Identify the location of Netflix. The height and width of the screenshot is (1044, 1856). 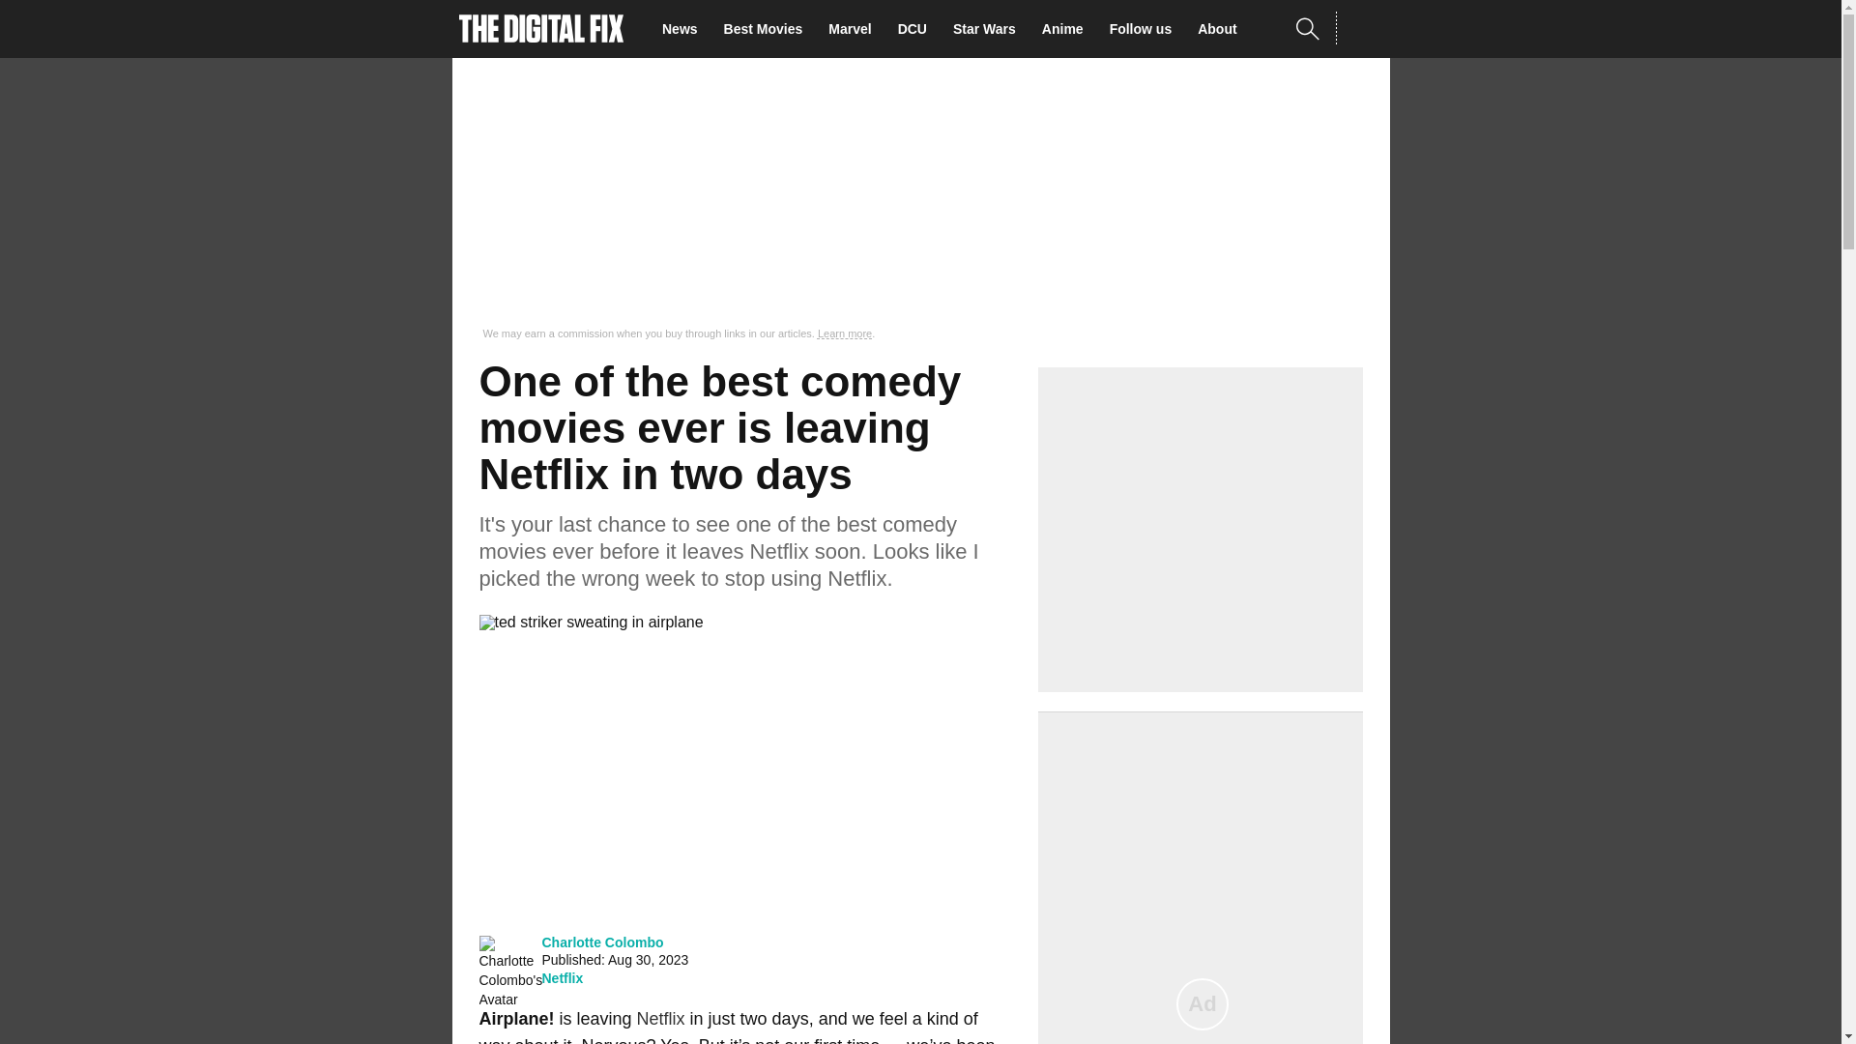
(660, 1019).